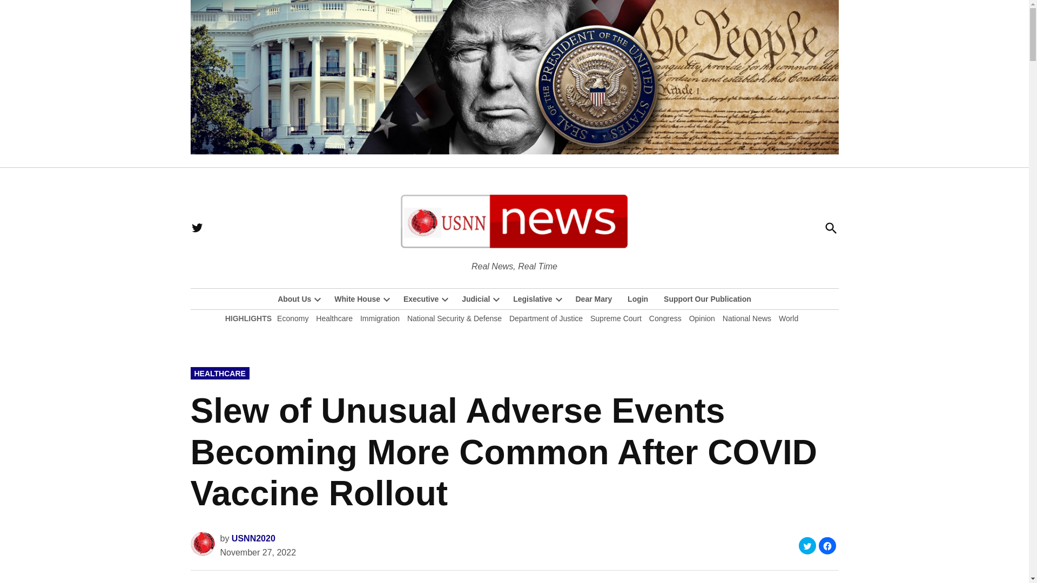  What do you see at coordinates (827, 545) in the screenshot?
I see `Click to share on Facebook` at bounding box center [827, 545].